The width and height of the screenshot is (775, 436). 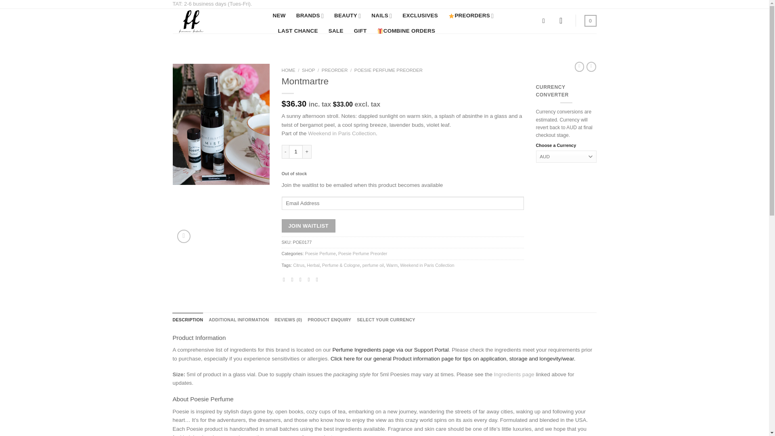 What do you see at coordinates (294, 103) in the screenshot?
I see `Original price:36.3` at bounding box center [294, 103].